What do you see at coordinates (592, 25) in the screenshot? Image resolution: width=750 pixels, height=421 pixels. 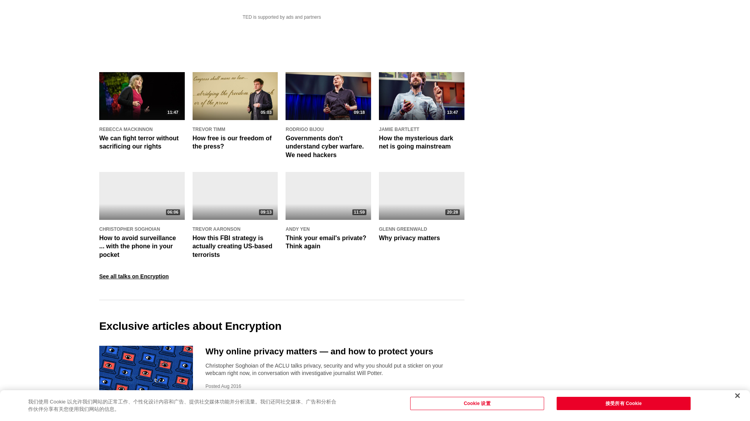 I see `3rd party ad content` at bounding box center [592, 25].